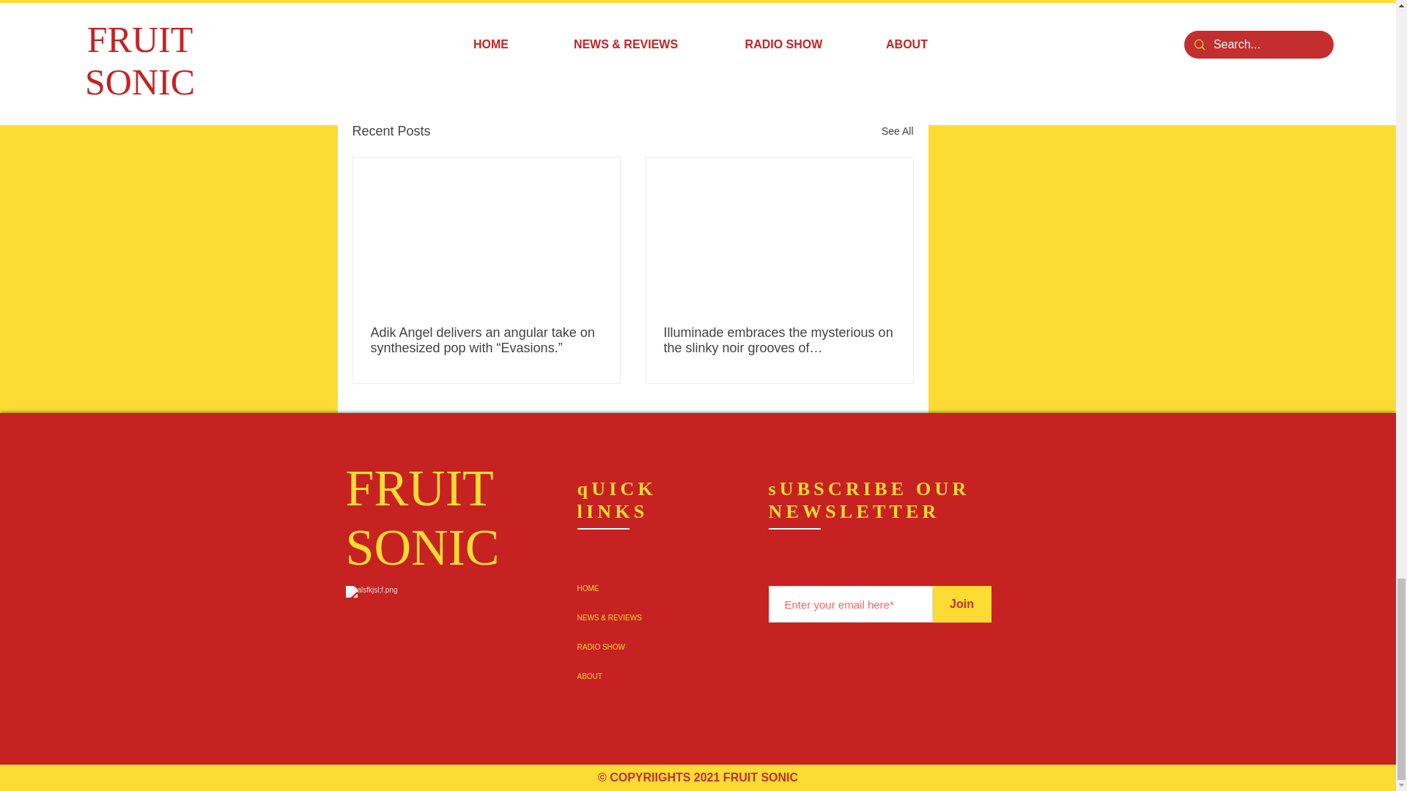  What do you see at coordinates (422, 517) in the screenshot?
I see `FRUIT SONIC` at bounding box center [422, 517].